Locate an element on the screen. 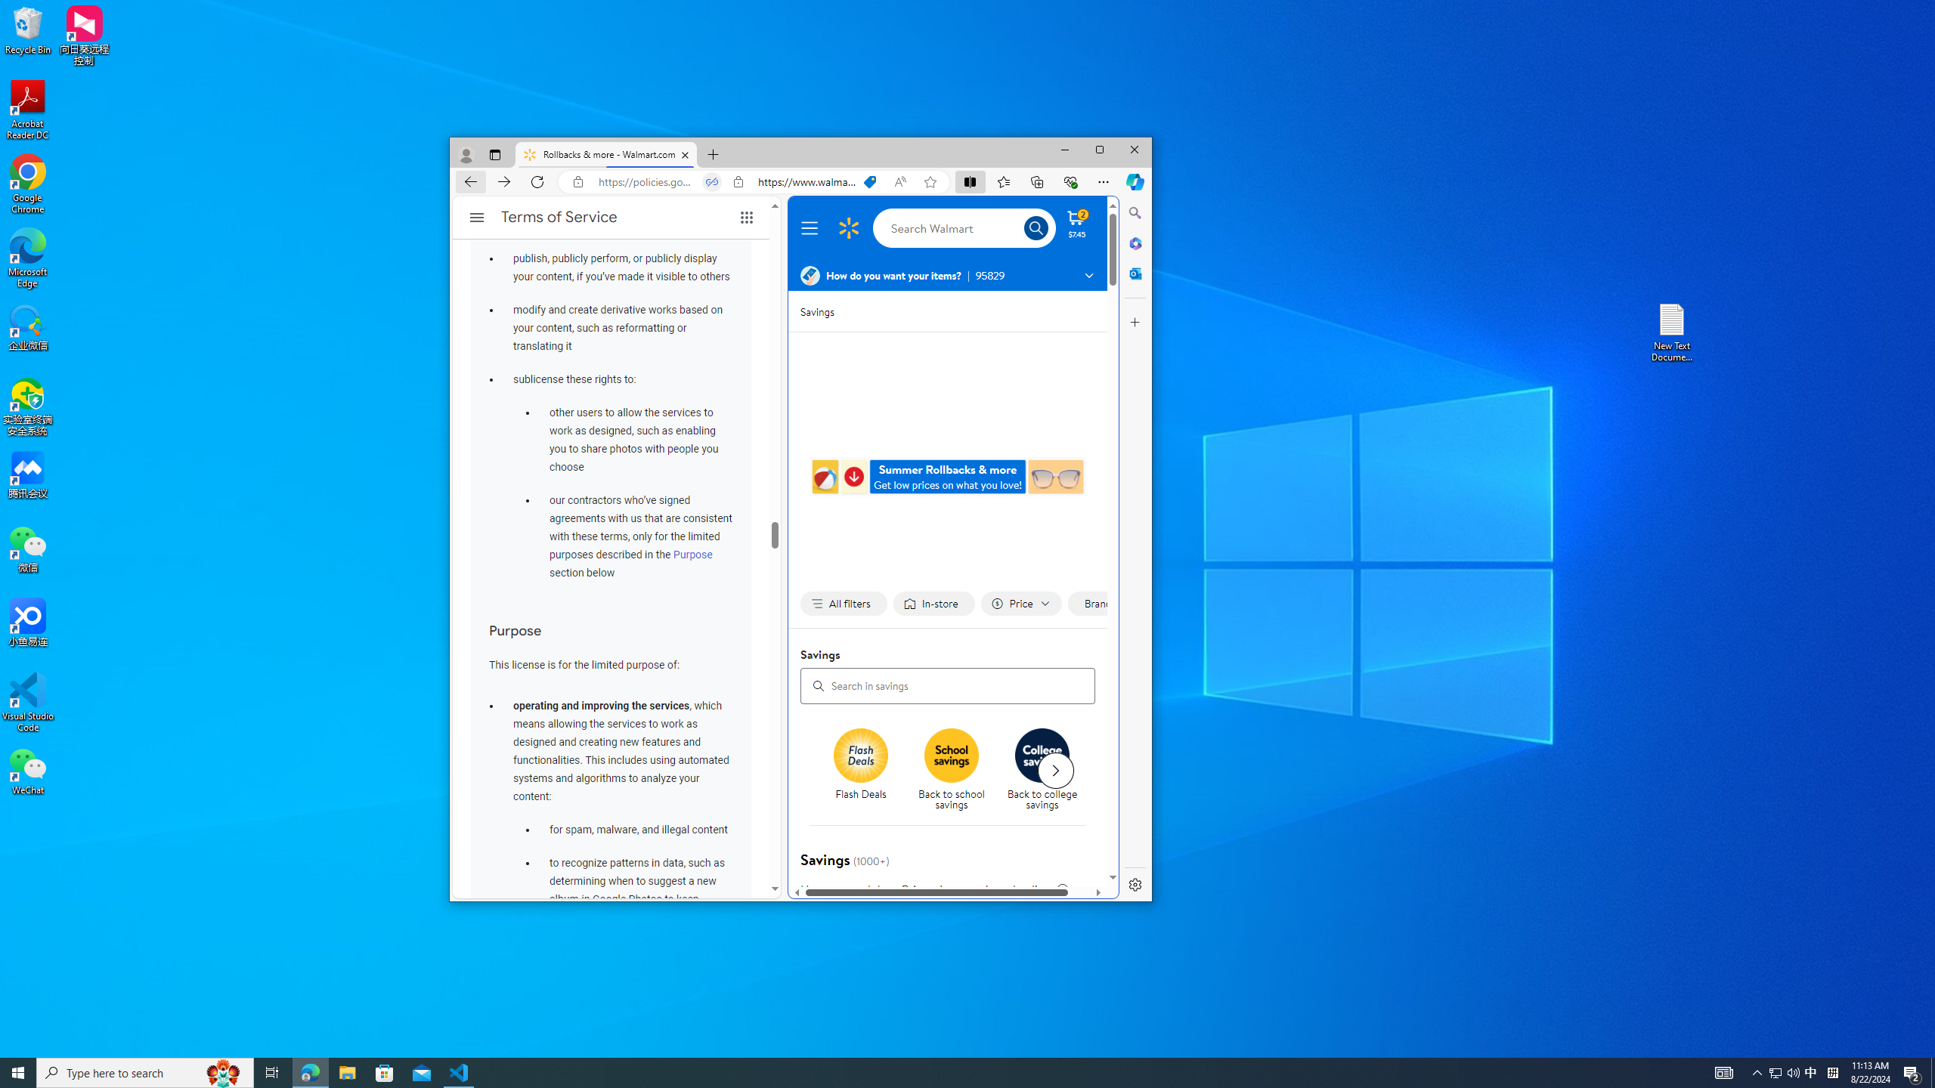 The width and height of the screenshot is (1935, 1088). New Text Document (2) is located at coordinates (1673, 332).